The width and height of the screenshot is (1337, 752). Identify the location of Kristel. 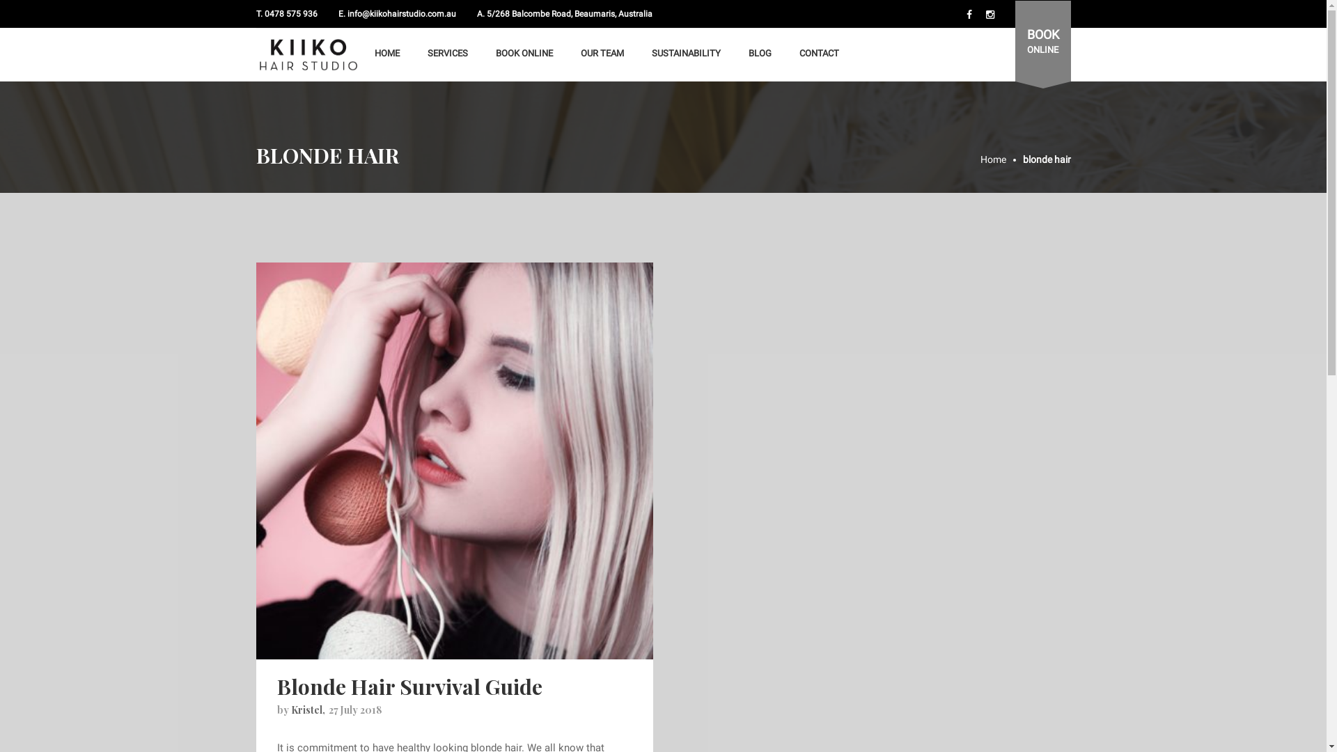
(306, 710).